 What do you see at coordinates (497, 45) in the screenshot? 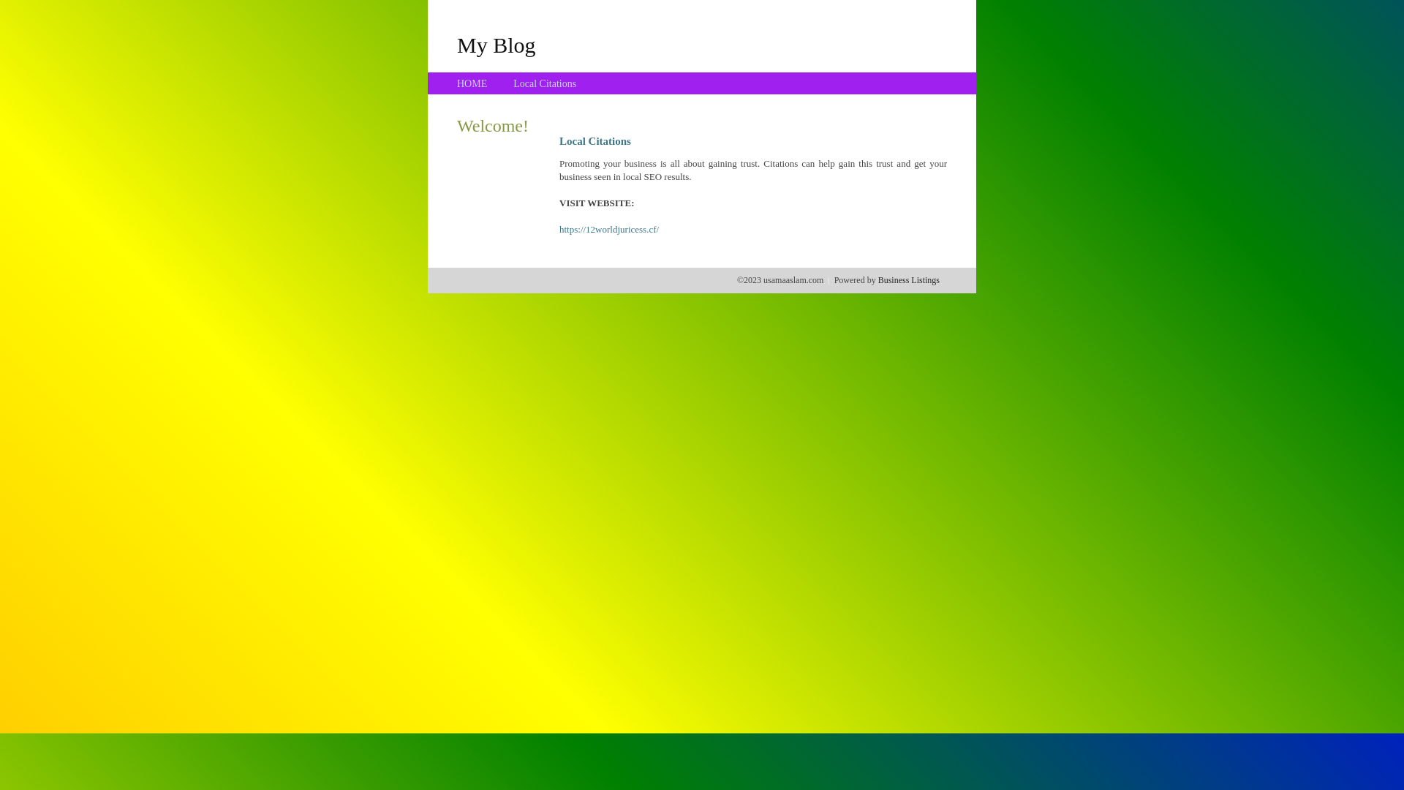
I see `My Blog` at bounding box center [497, 45].